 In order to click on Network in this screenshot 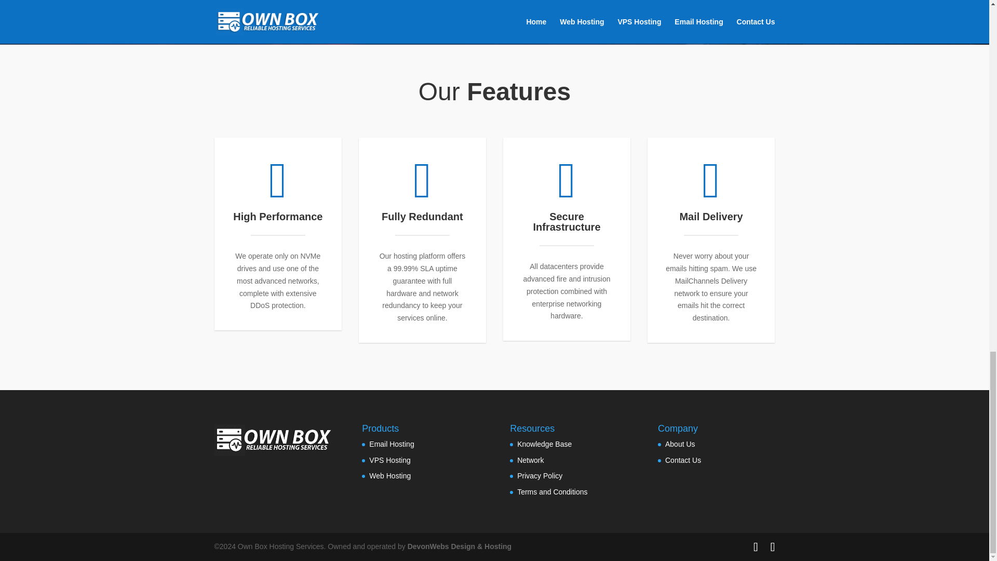, I will do `click(530, 460)`.